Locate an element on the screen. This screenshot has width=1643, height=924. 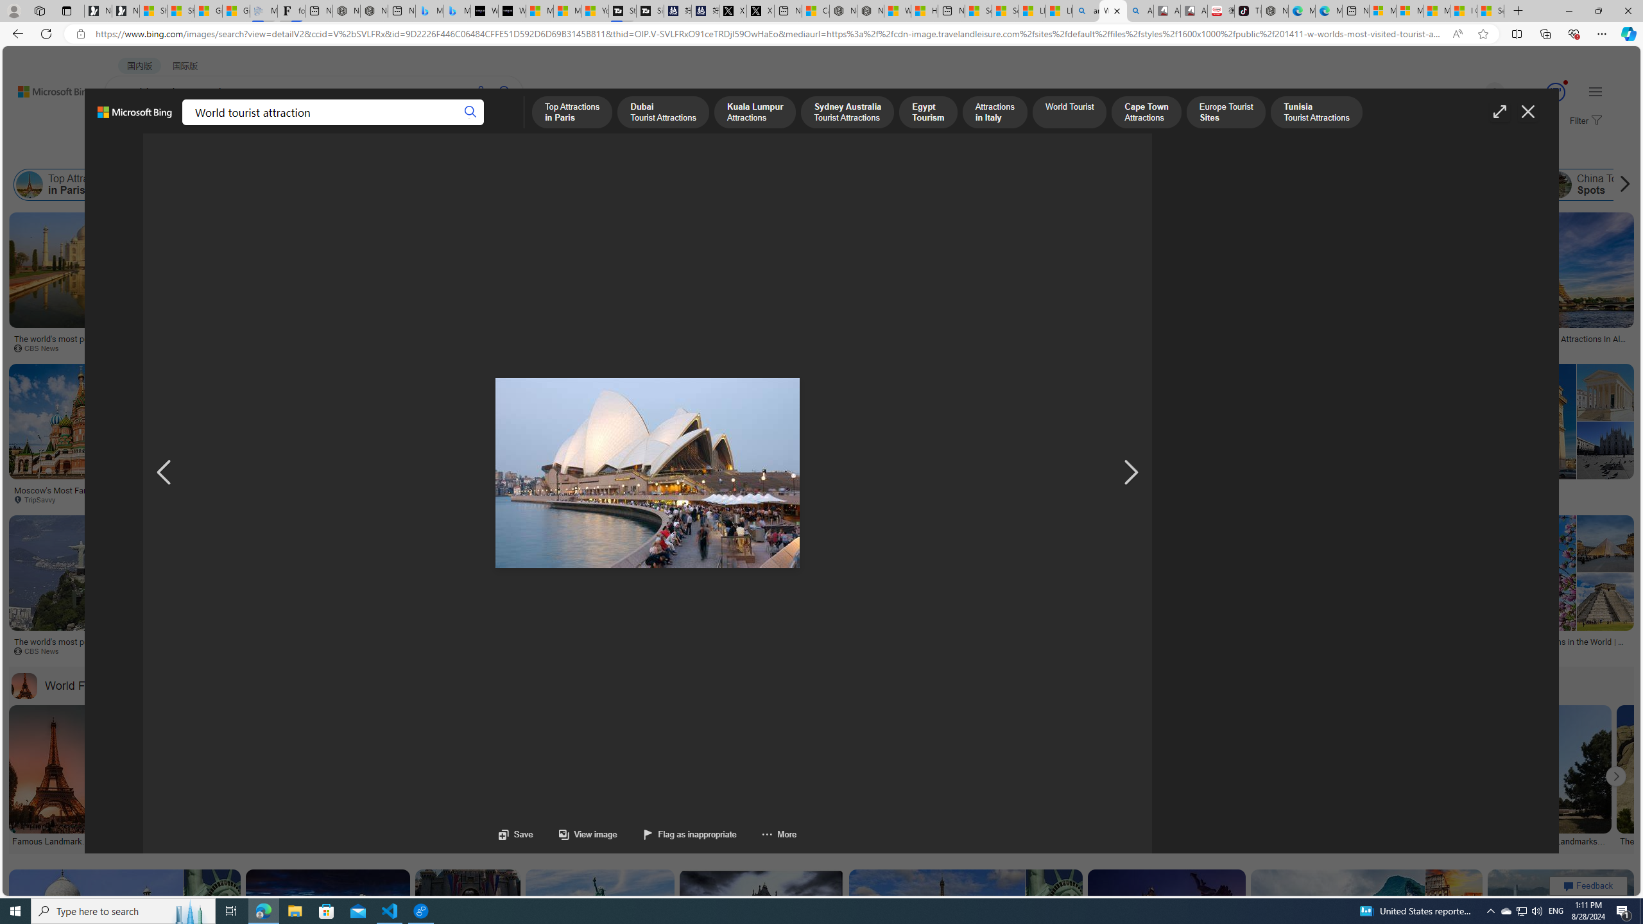
Image size is located at coordinates (144, 153).